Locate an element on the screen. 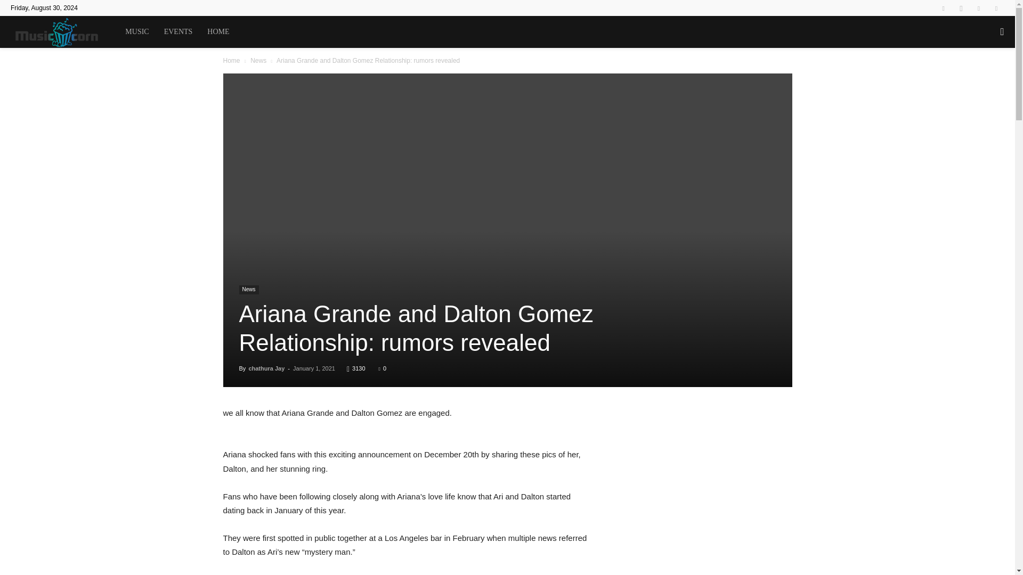  News is located at coordinates (248, 290).